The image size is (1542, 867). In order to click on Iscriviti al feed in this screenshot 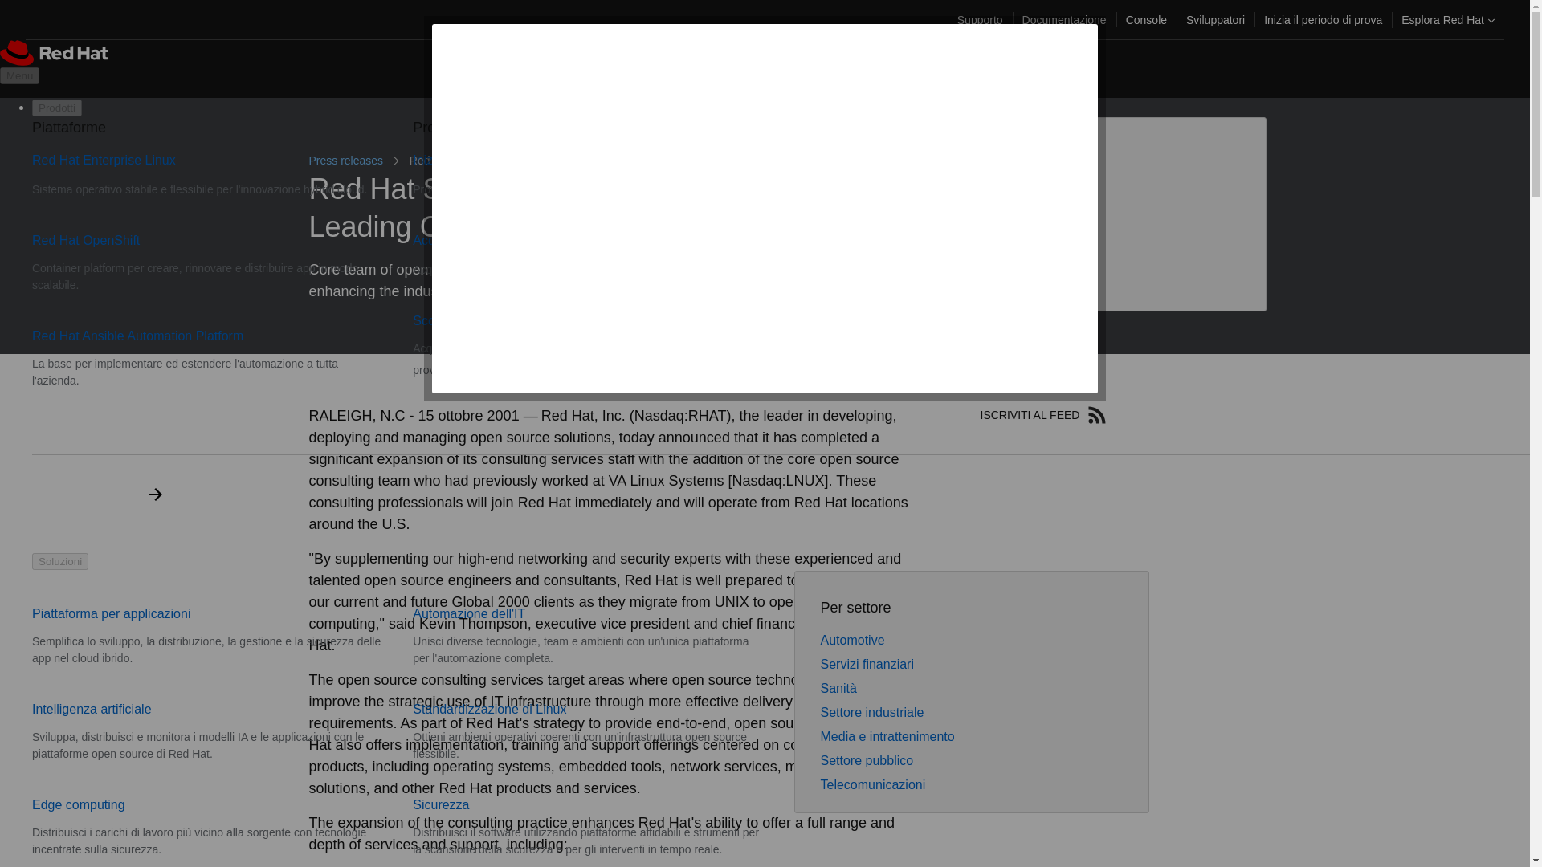, I will do `click(1097, 415)`.